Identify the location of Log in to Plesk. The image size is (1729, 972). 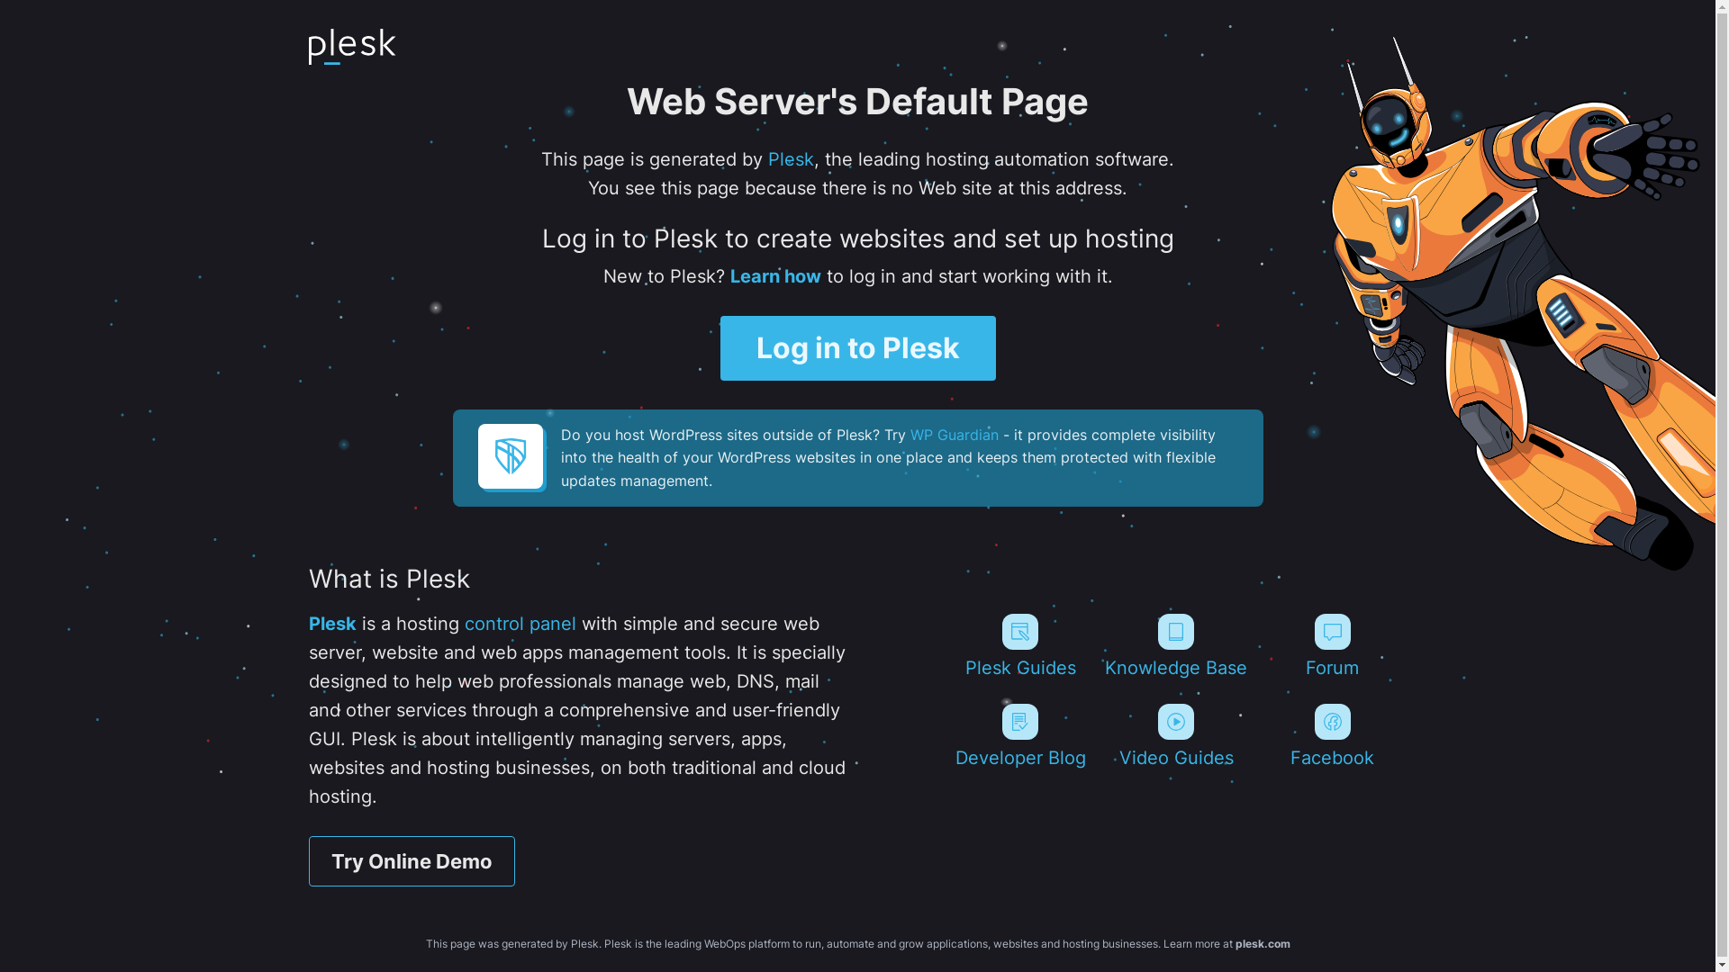
(858, 348).